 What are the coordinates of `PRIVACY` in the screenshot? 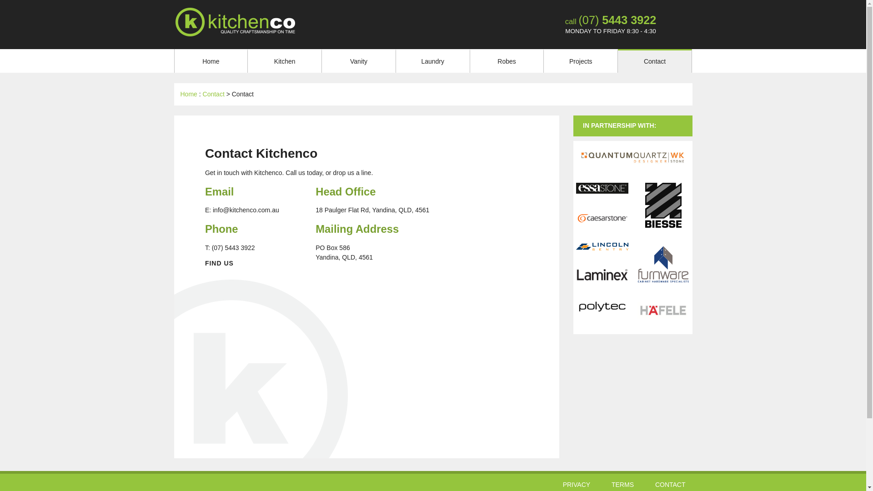 It's located at (577, 485).